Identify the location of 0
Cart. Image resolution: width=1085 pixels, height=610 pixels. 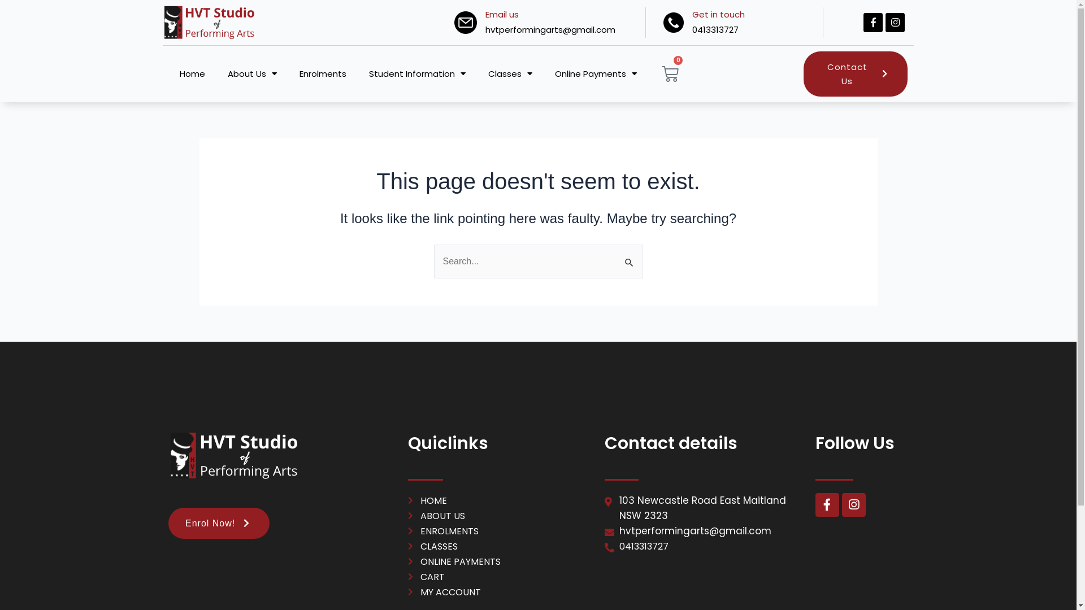
(670, 74).